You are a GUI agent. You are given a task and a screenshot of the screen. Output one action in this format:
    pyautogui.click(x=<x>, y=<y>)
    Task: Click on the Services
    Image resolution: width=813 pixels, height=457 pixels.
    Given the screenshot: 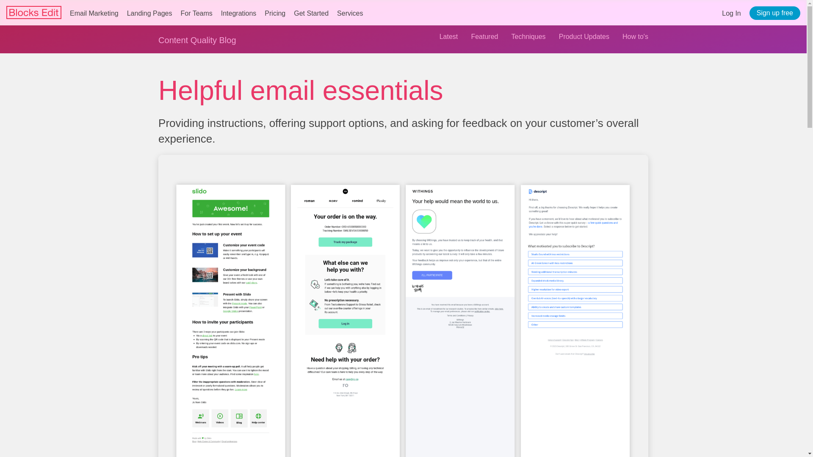 What is the action you would take?
    pyautogui.click(x=350, y=13)
    